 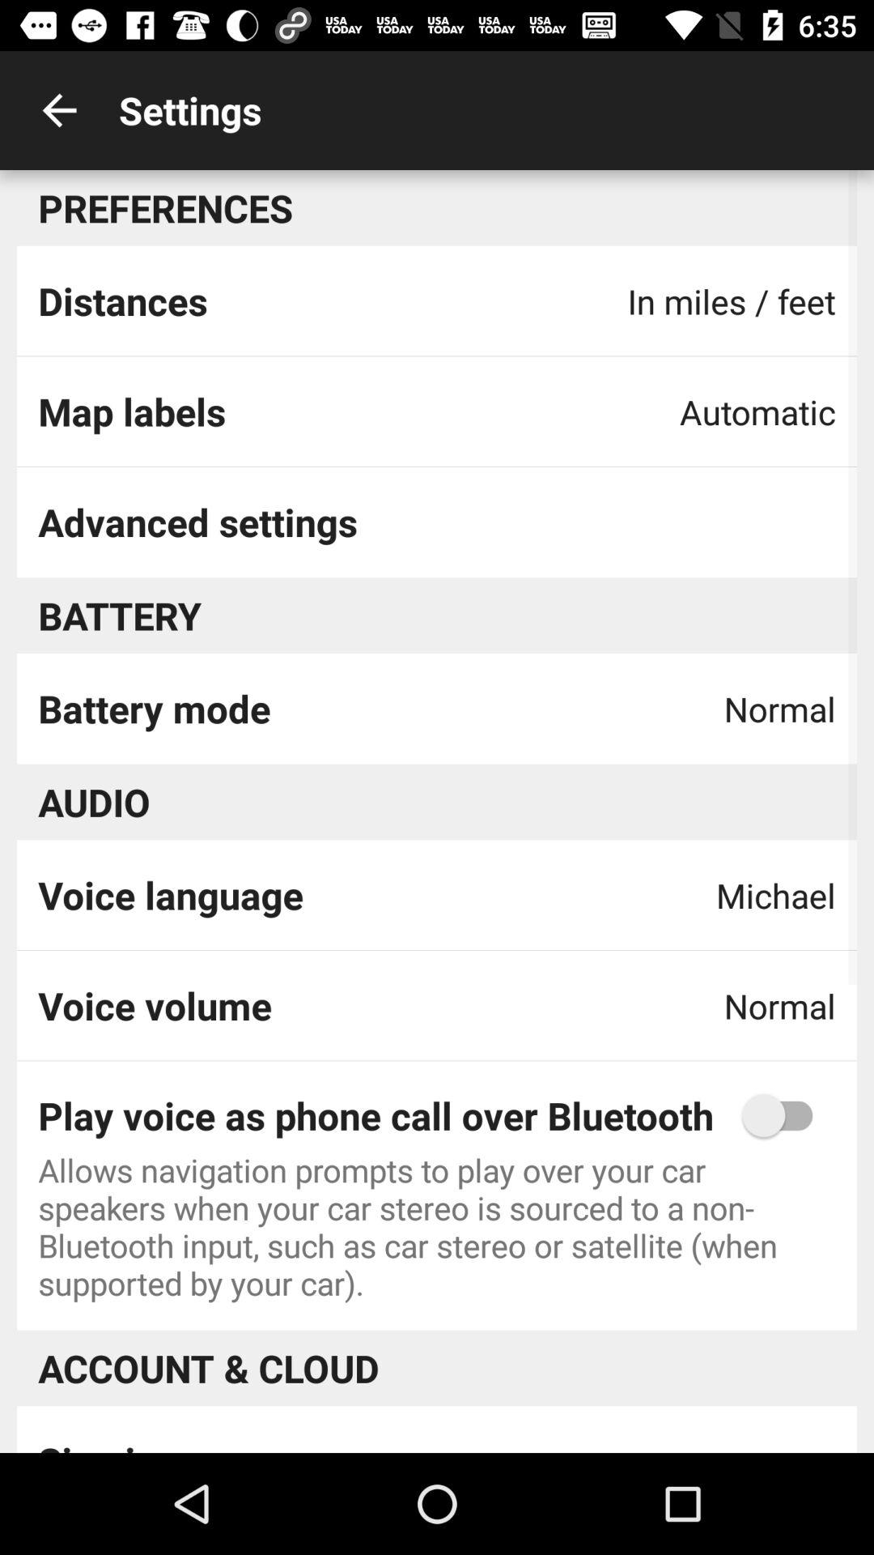 I want to click on tap the item to the left of settings icon, so click(x=59, y=110).